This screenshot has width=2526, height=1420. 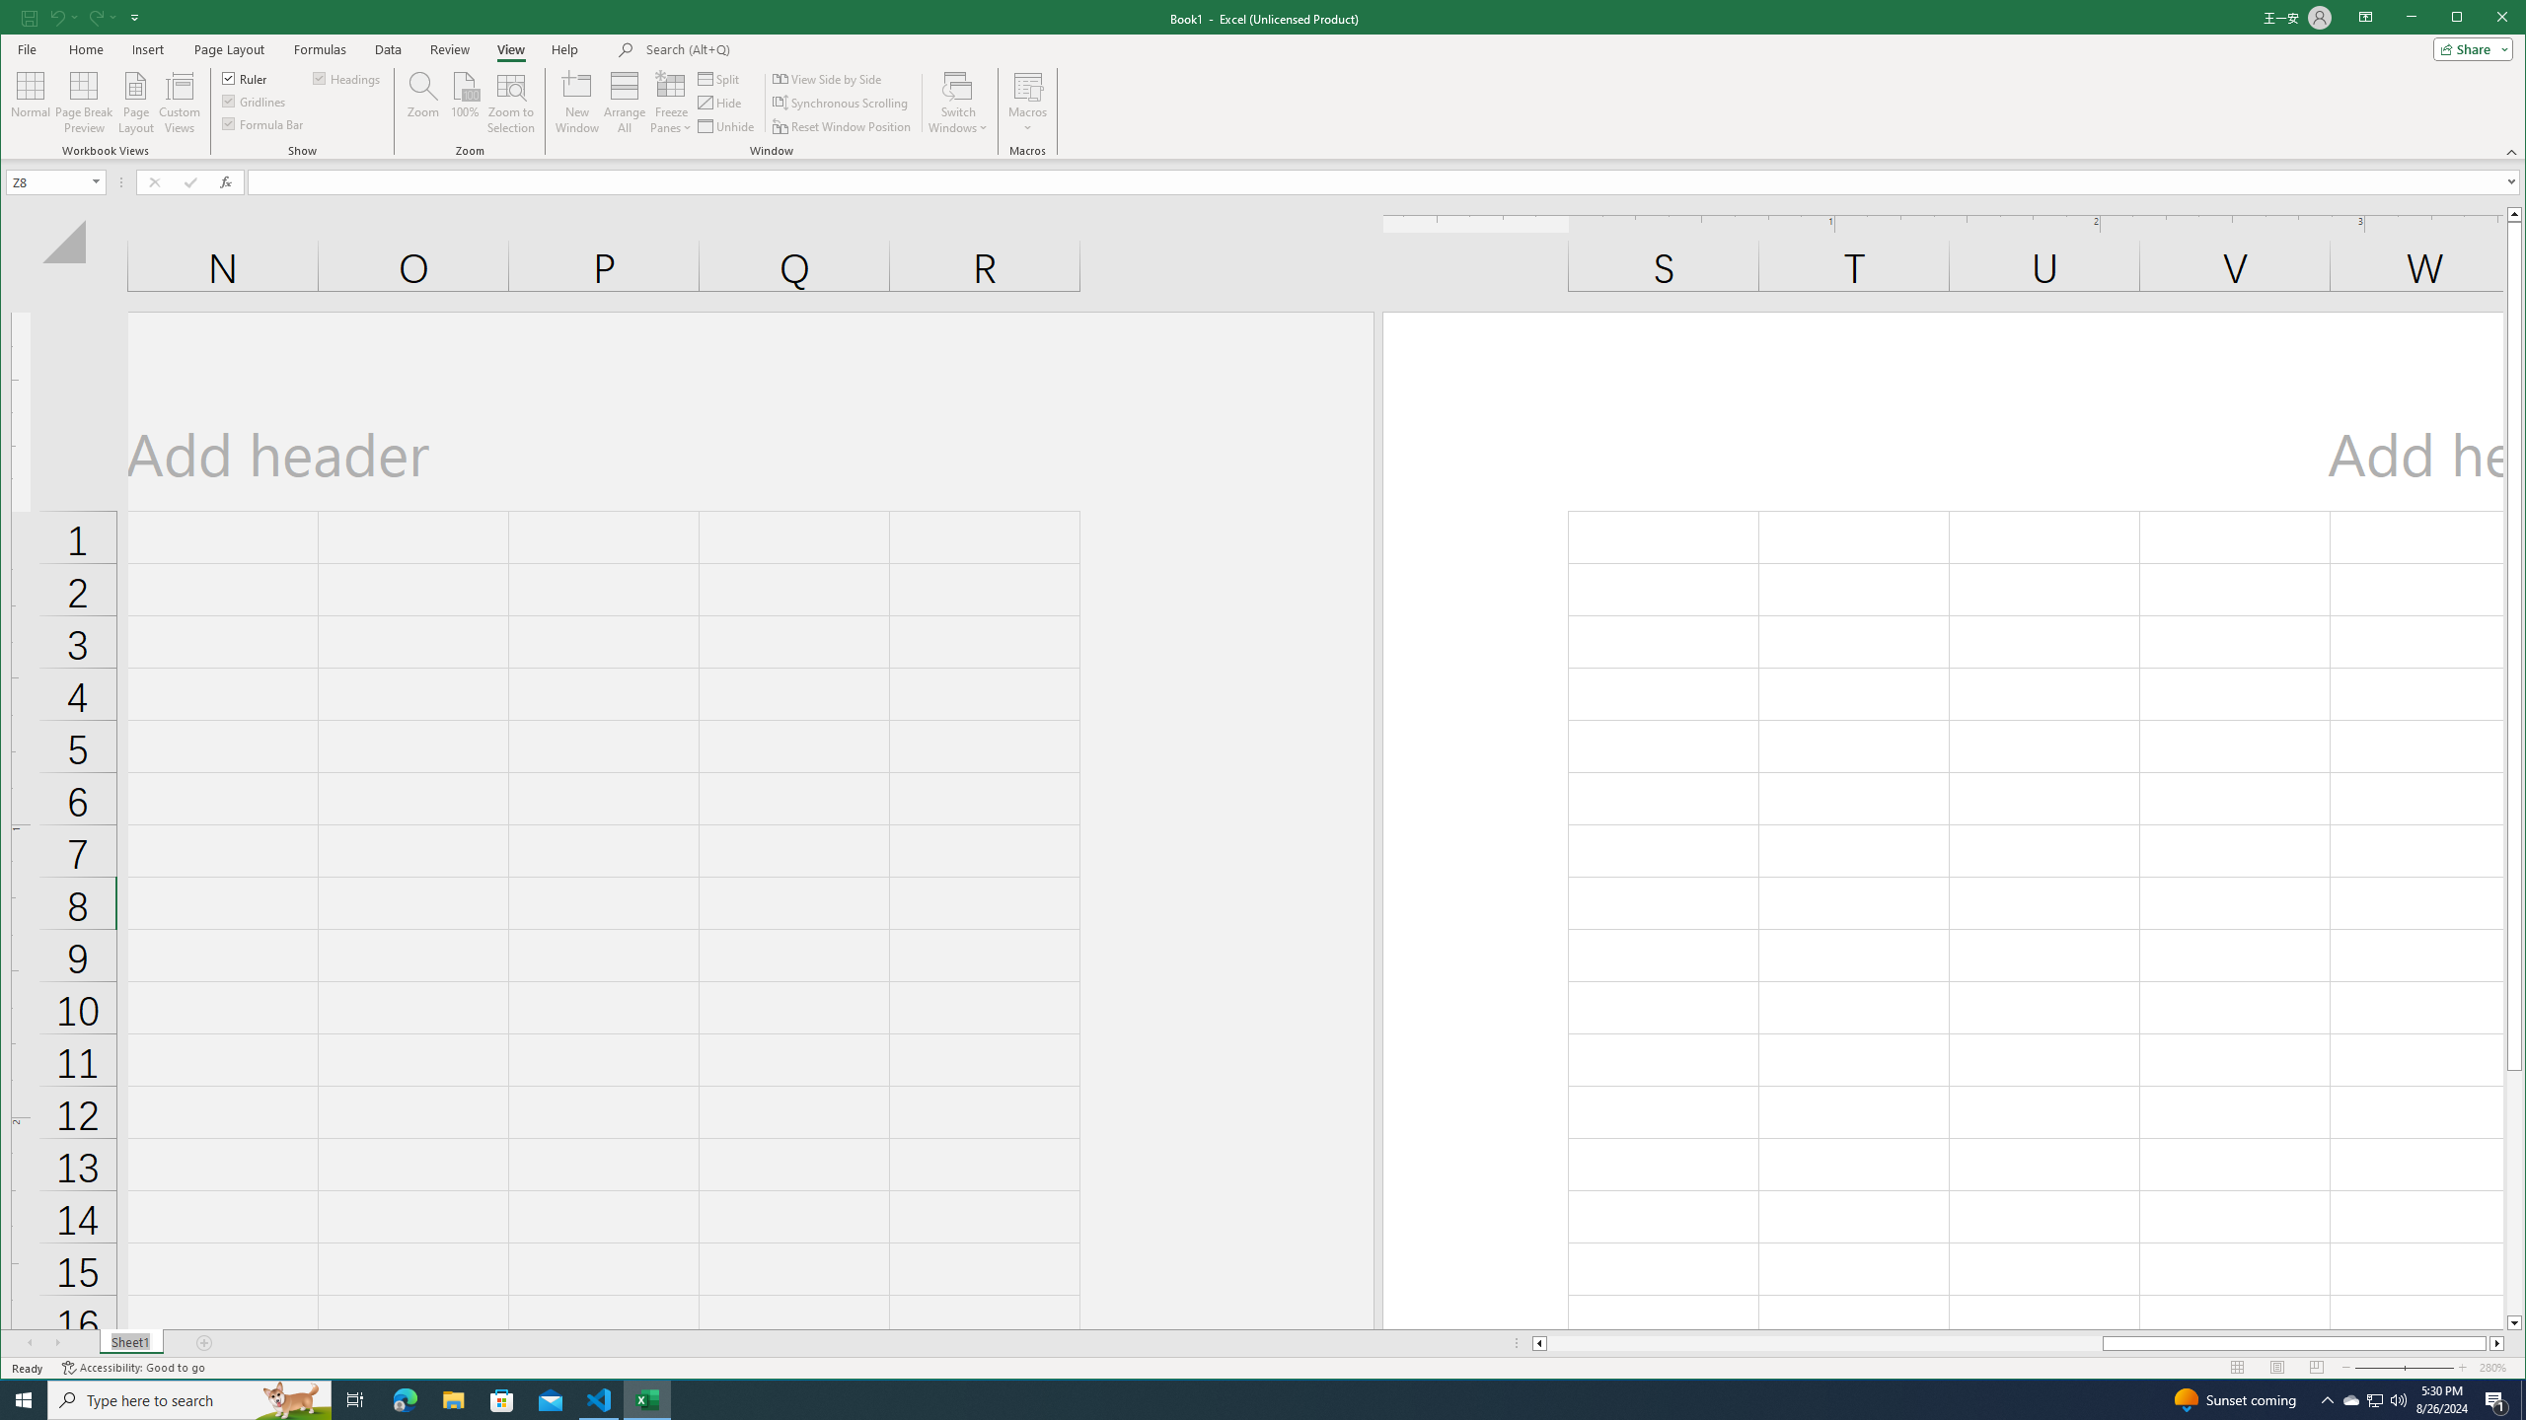 I want to click on New Window, so click(x=576, y=103).